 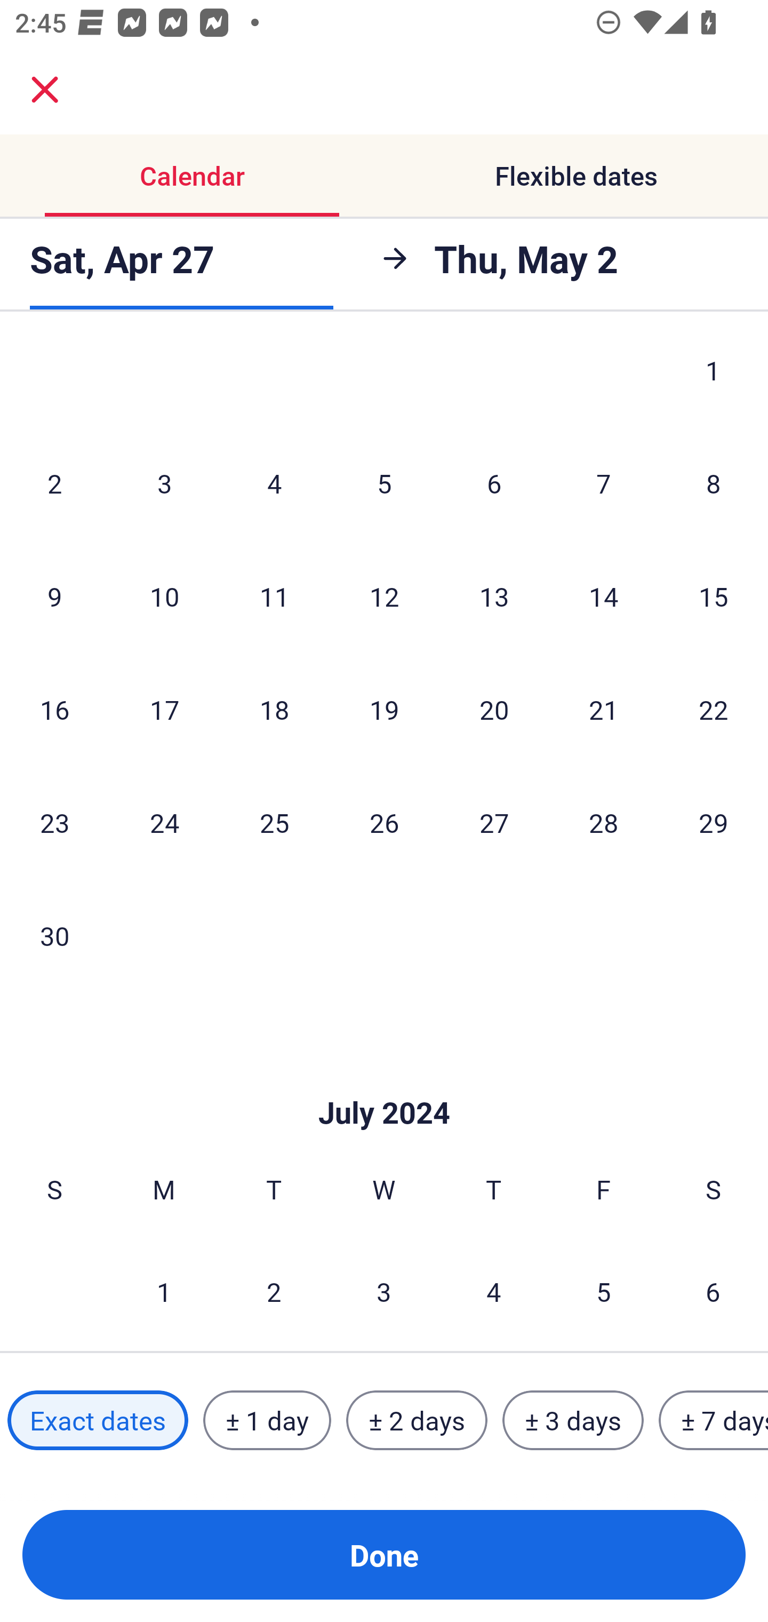 What do you see at coordinates (164, 710) in the screenshot?
I see `17 Monday, June 17, 2024` at bounding box center [164, 710].